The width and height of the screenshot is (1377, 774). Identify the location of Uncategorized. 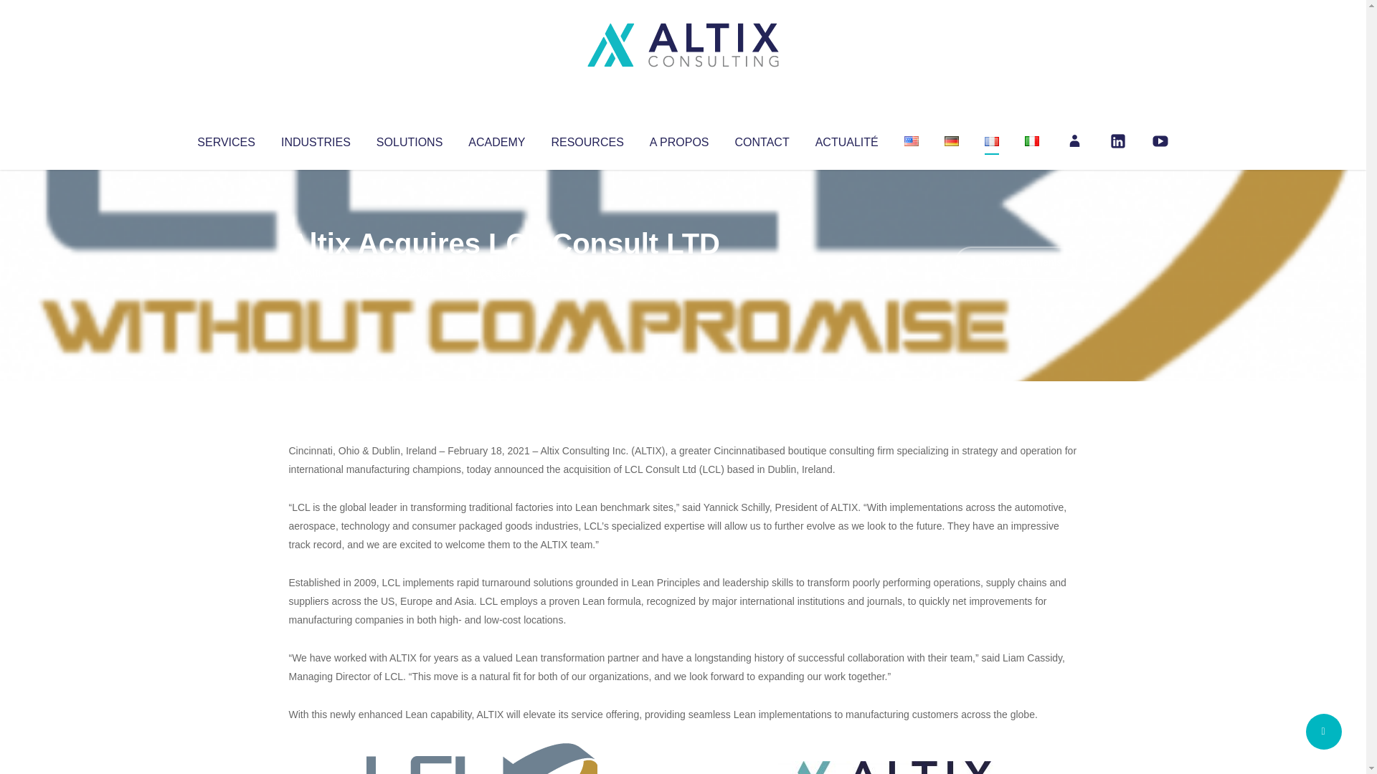
(501, 272).